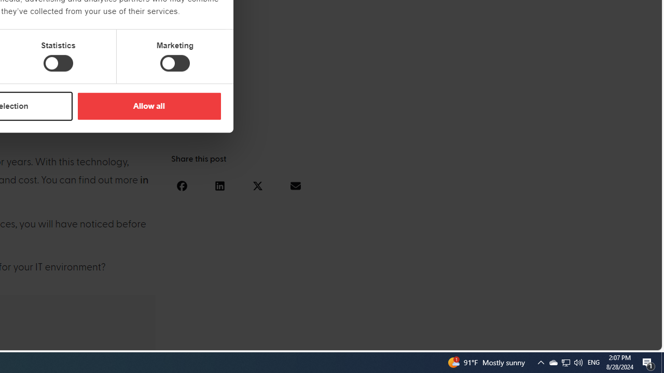 This screenshot has height=373, width=664. Describe the element at coordinates (615, 340) in the screenshot. I see `Language switcher : Portuguese` at that location.